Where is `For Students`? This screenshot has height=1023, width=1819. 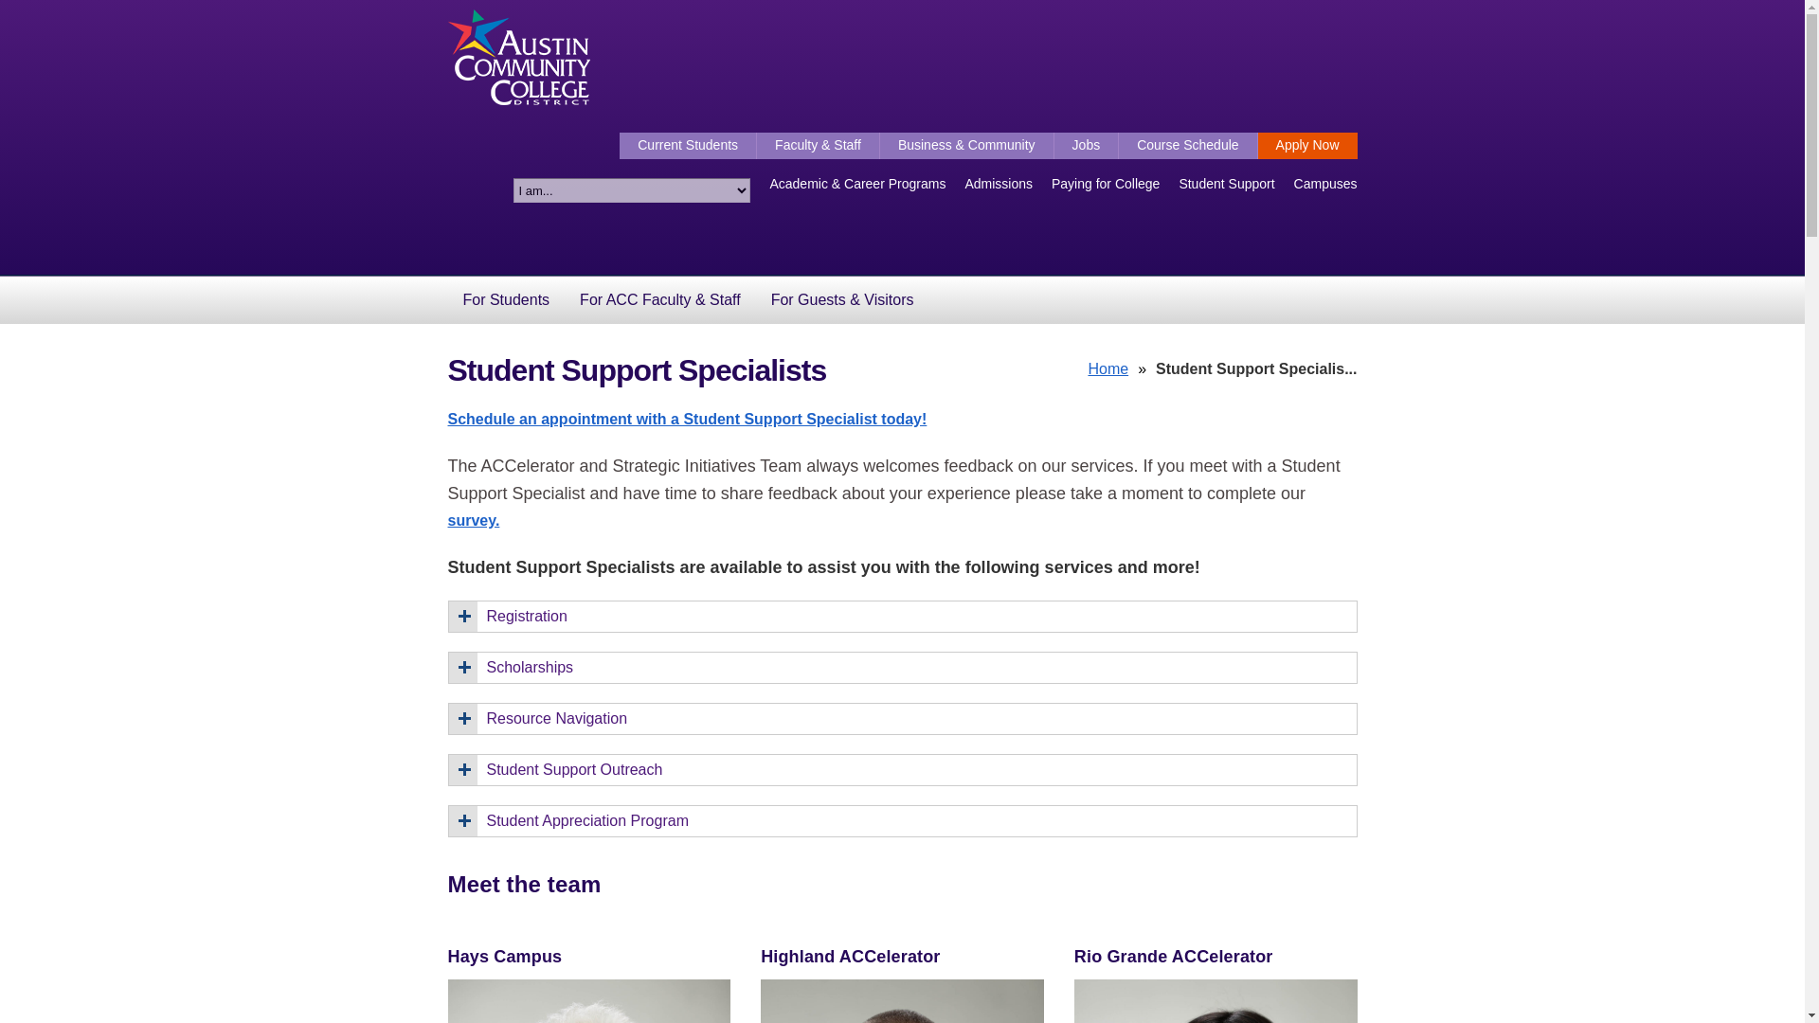
For Students is located at coordinates (506, 299).